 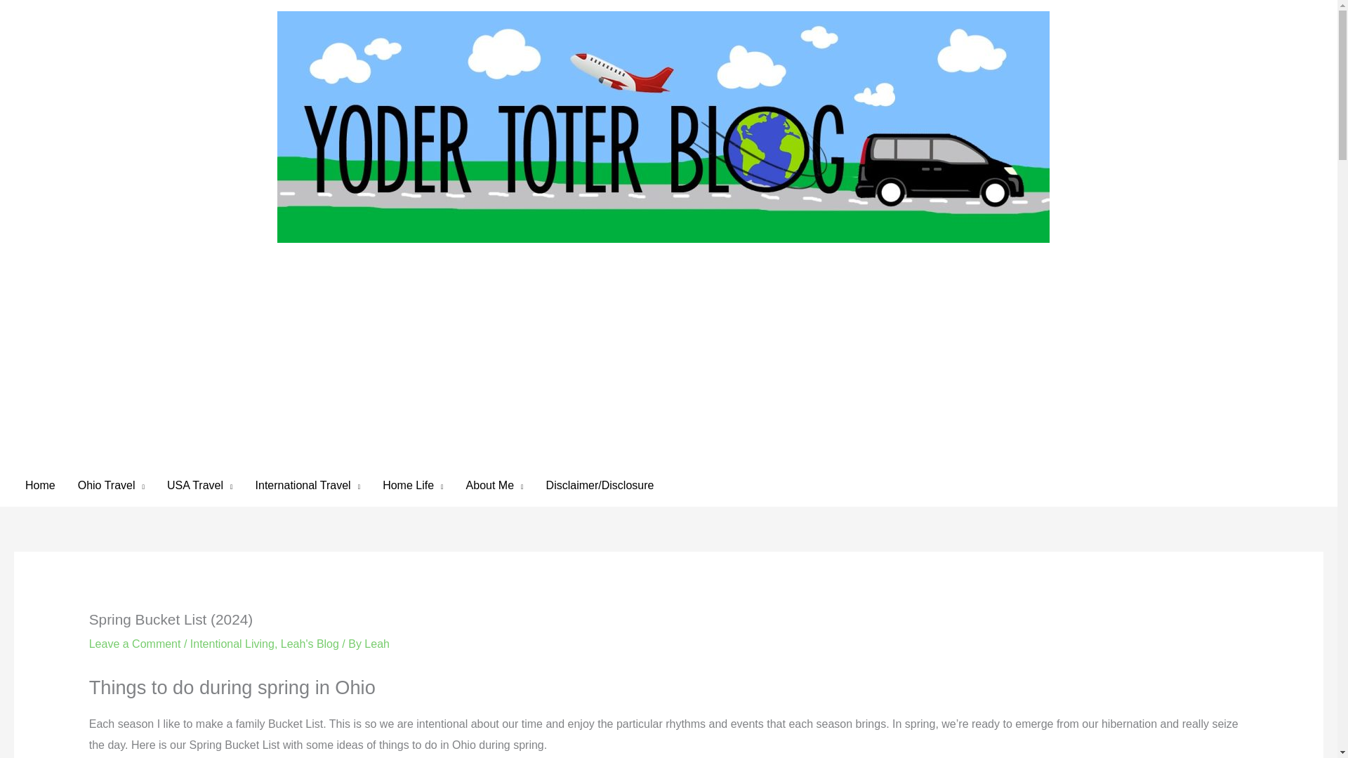 I want to click on About Me, so click(x=495, y=486).